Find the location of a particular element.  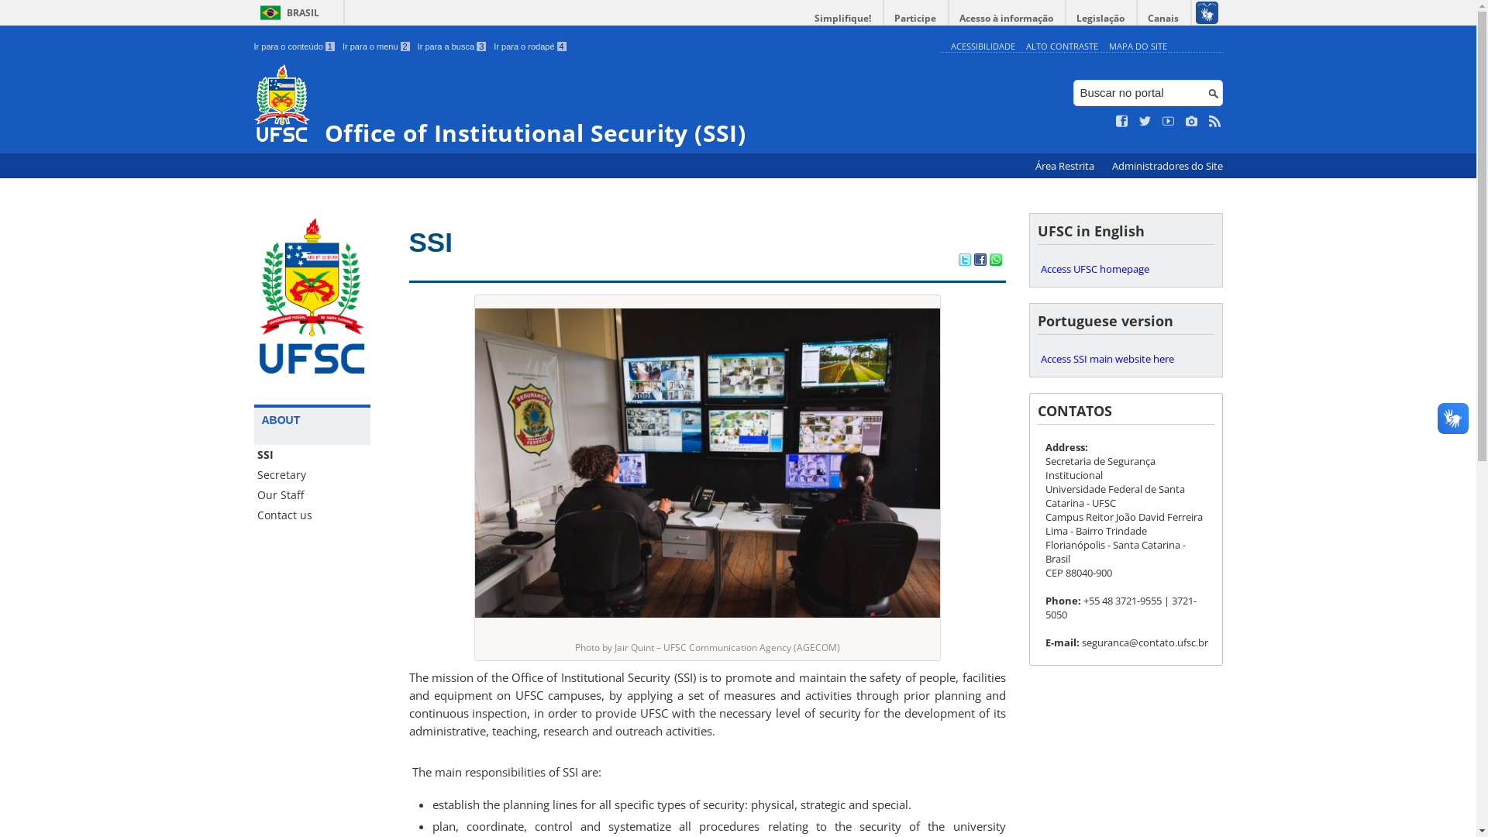

ACESSIBILIDADE is located at coordinates (983, 46).